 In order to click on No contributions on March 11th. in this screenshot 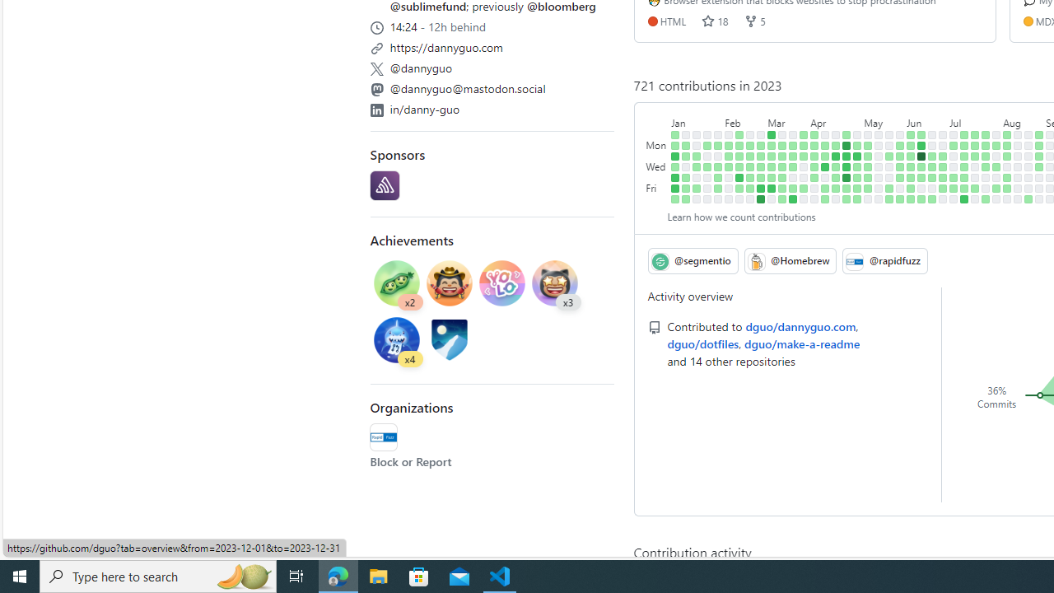, I will do `click(772, 198)`.